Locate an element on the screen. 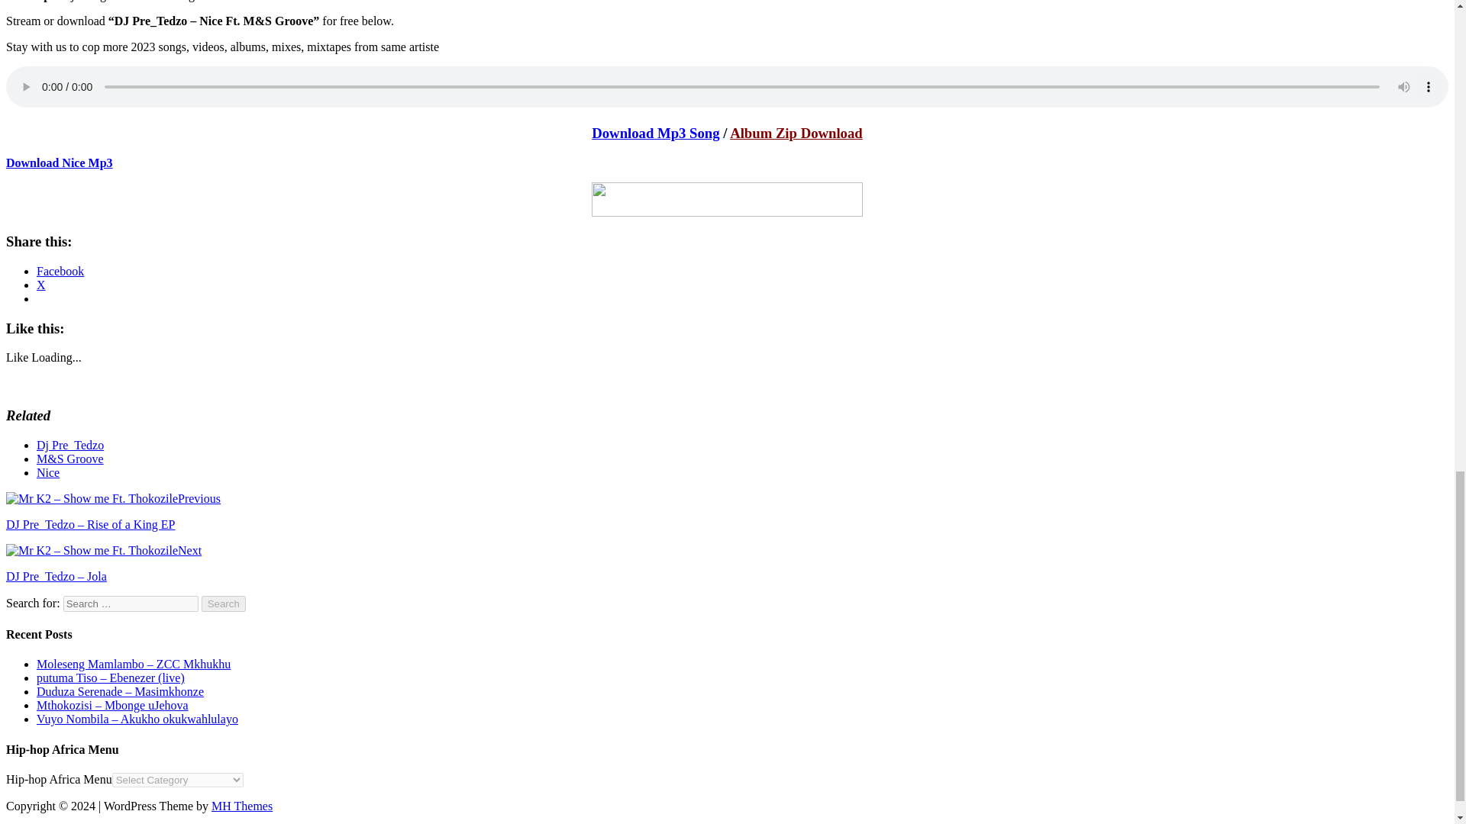  Nice is located at coordinates (48, 472).